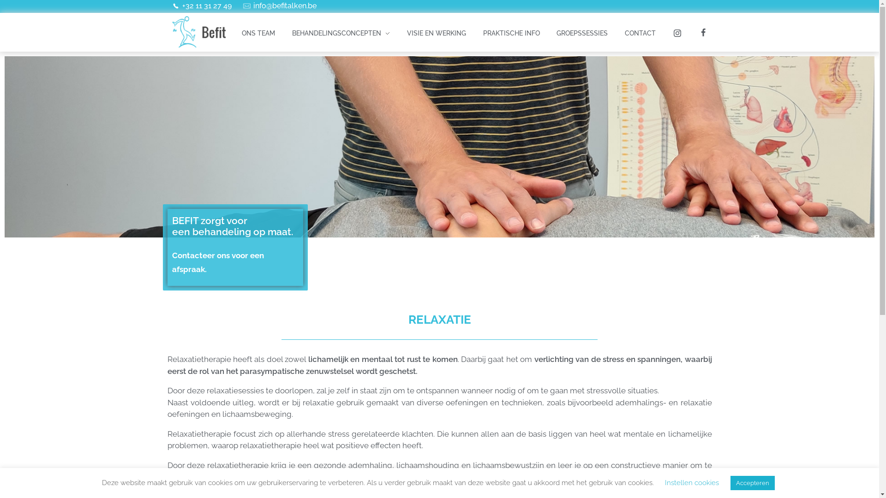  I want to click on Befit Alken, so click(198, 53).